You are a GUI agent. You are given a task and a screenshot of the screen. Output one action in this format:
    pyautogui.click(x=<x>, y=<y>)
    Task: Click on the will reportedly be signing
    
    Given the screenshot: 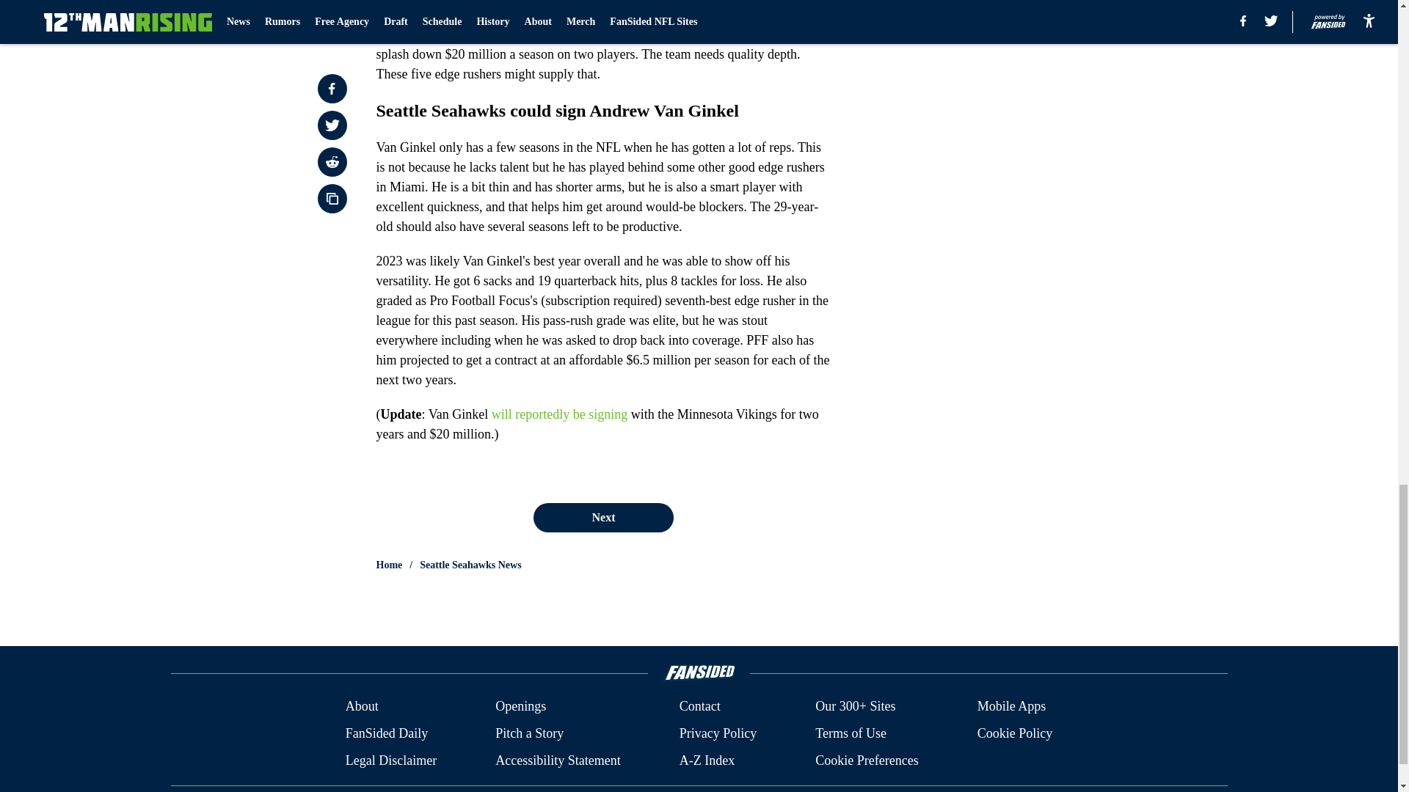 What is the action you would take?
    pyautogui.click(x=559, y=414)
    